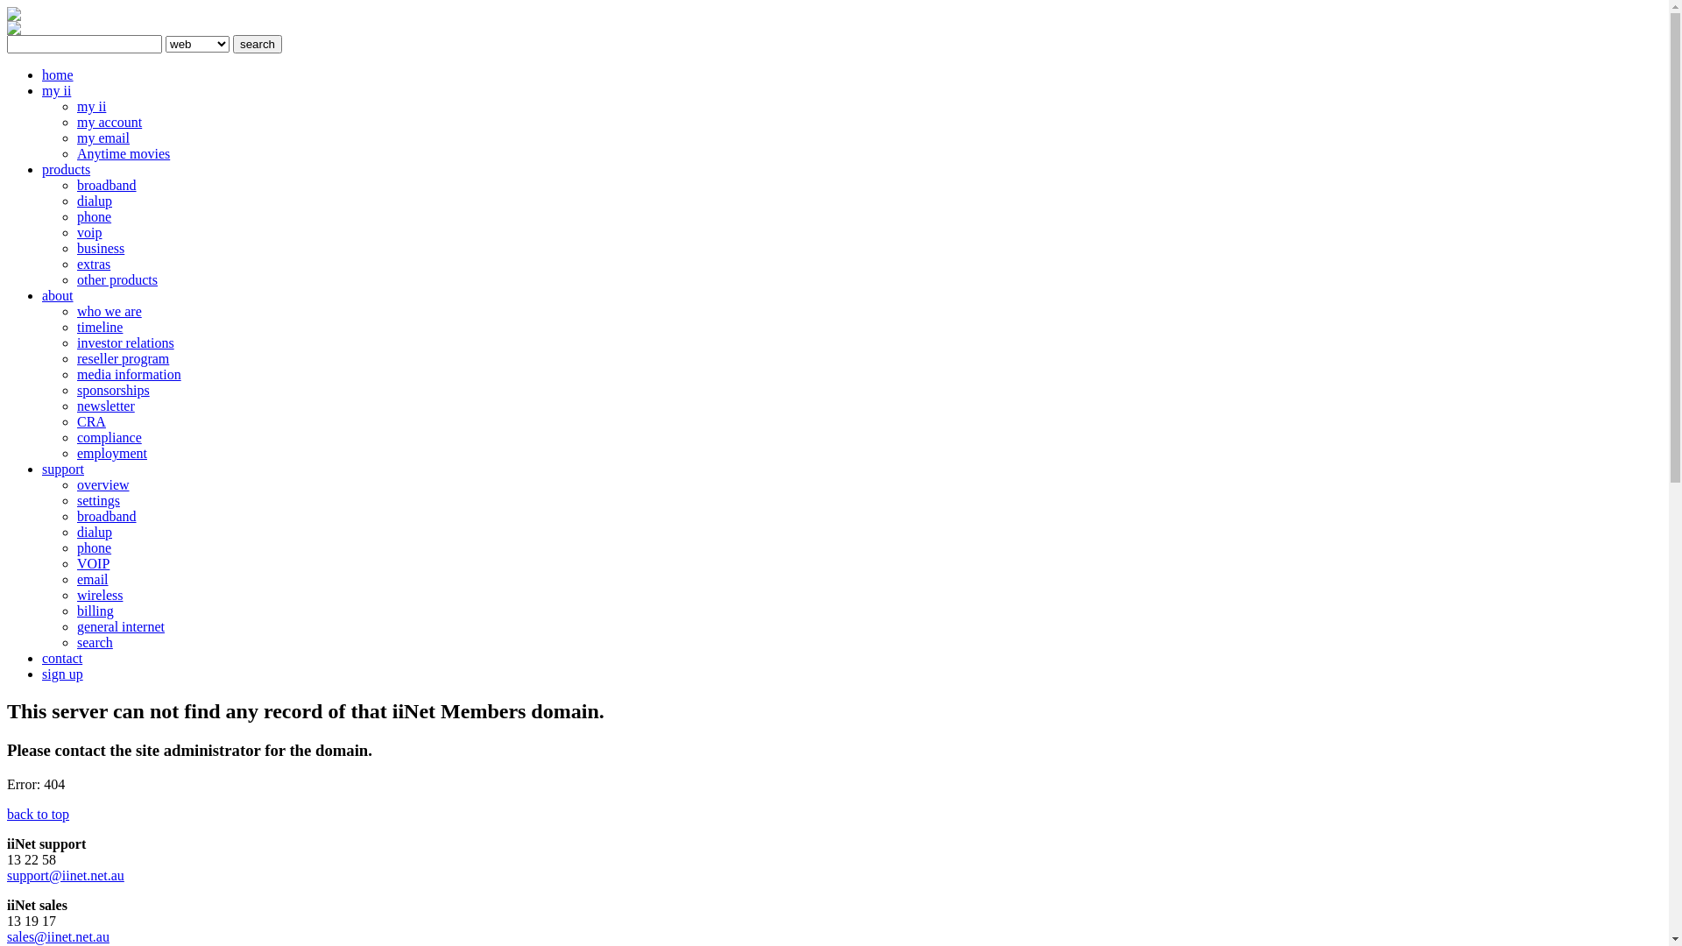 This screenshot has width=1682, height=946. What do you see at coordinates (58, 75) in the screenshot?
I see `home` at bounding box center [58, 75].